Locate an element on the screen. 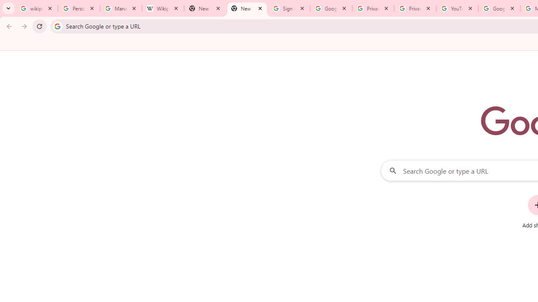  Search icon is located at coordinates (57, 26).